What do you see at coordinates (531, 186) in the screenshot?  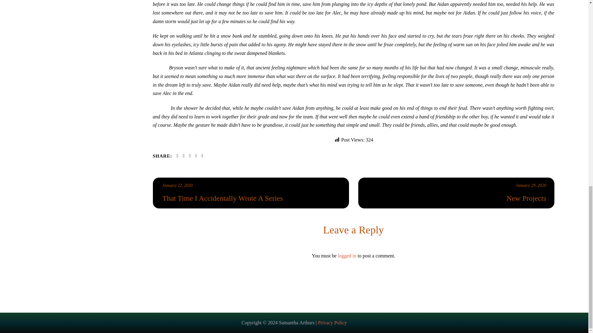 I see `January 29, 2020` at bounding box center [531, 186].